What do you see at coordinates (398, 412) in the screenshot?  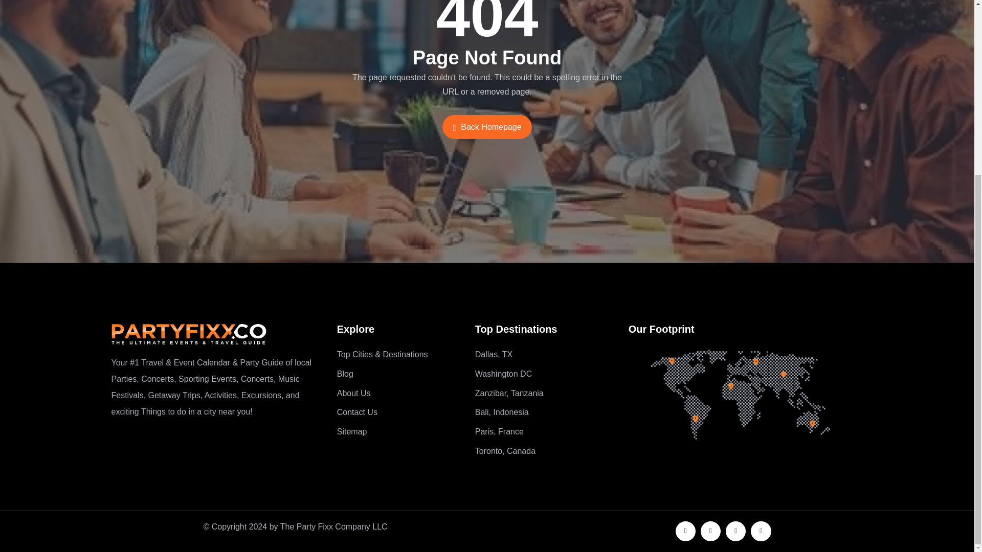 I see `Contact Us` at bounding box center [398, 412].